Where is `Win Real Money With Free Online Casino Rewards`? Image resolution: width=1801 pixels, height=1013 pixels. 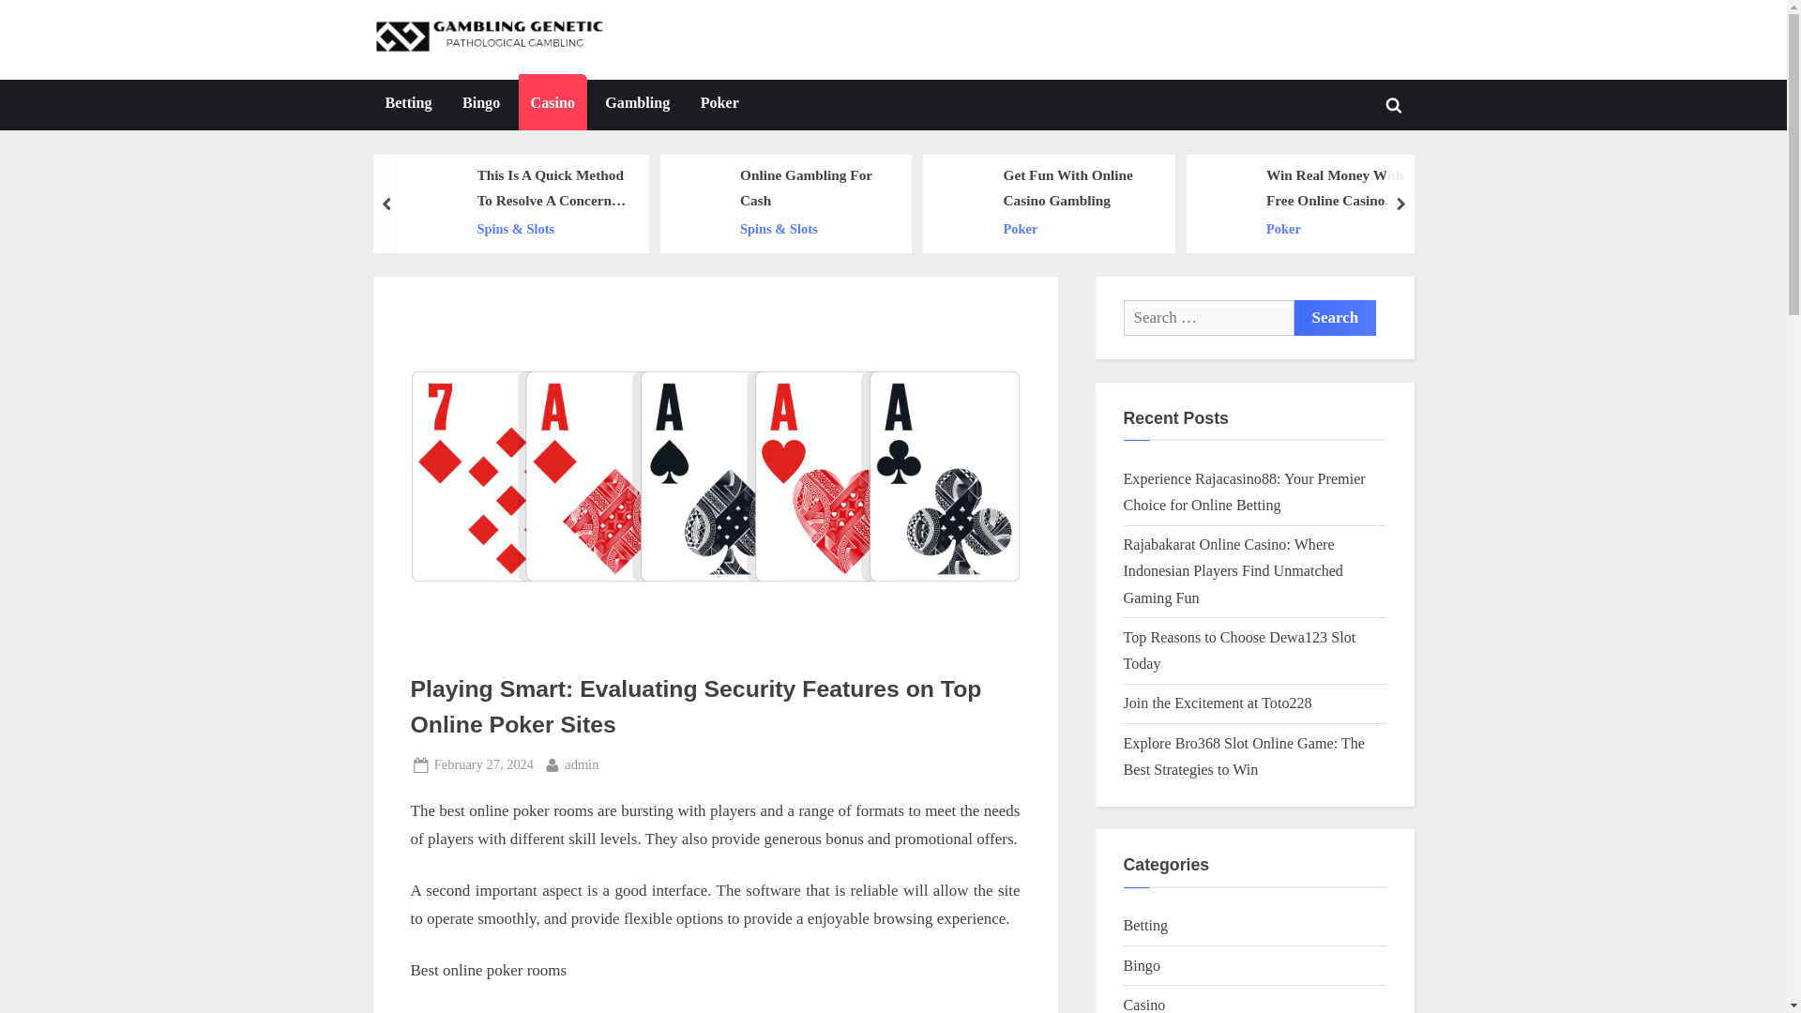 Win Real Money With Free Online Casino Rewards is located at coordinates (1341, 188).